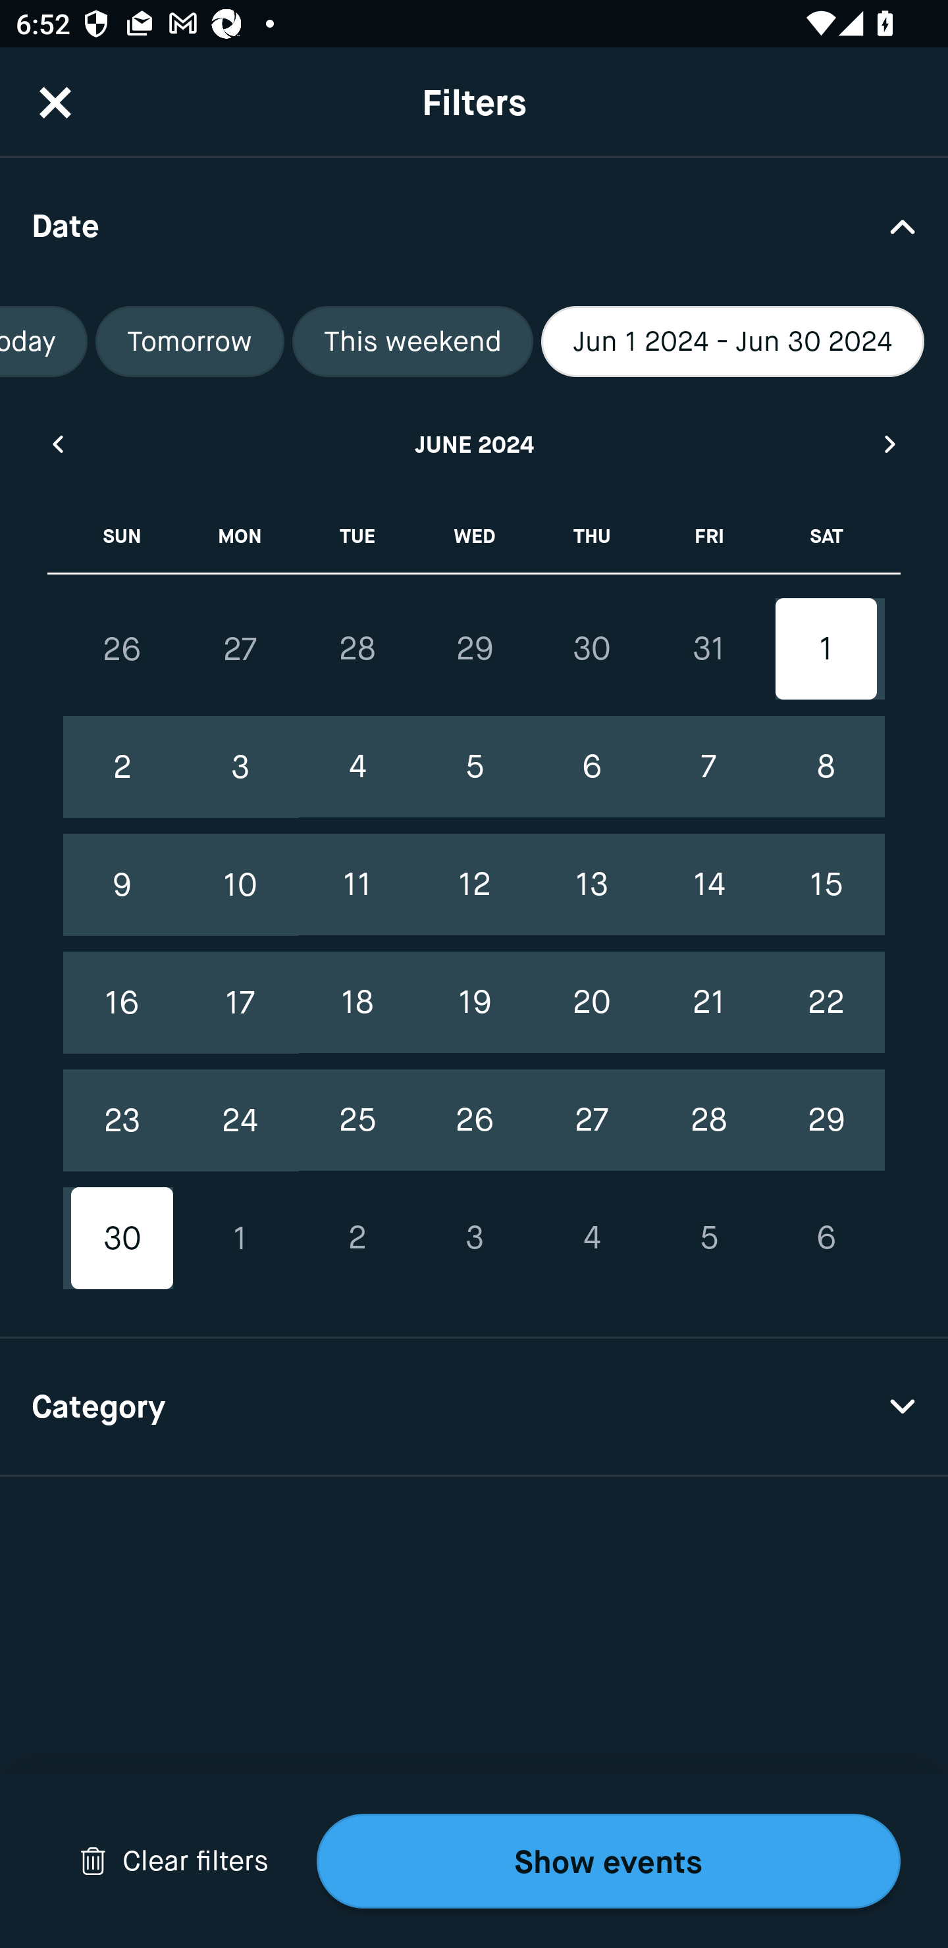  What do you see at coordinates (474, 648) in the screenshot?
I see `29` at bounding box center [474, 648].